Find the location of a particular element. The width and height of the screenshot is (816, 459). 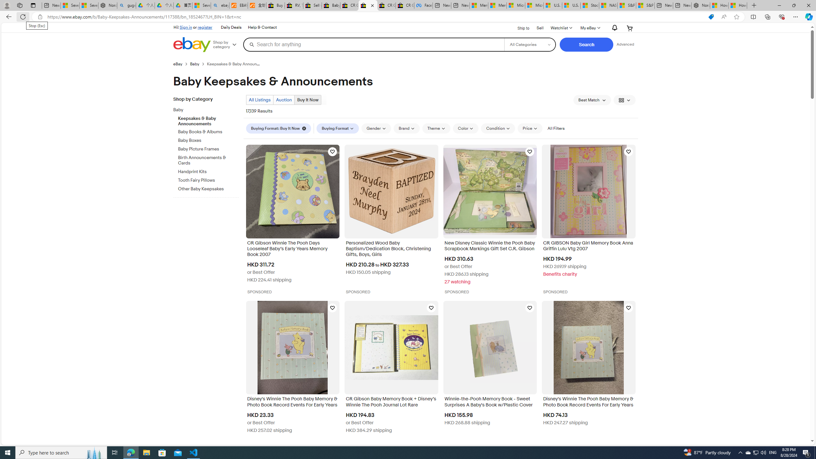

My eBayExpand My eBay is located at coordinates (590, 28).